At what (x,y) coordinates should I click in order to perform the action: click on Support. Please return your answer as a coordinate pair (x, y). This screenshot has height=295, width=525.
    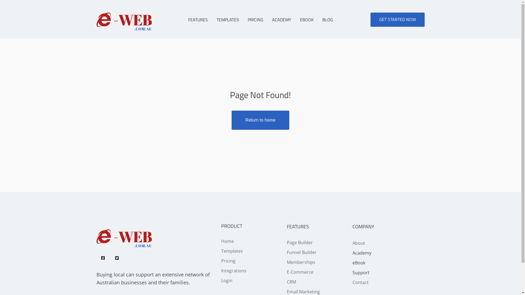
    Looking at the image, I should click on (361, 273).